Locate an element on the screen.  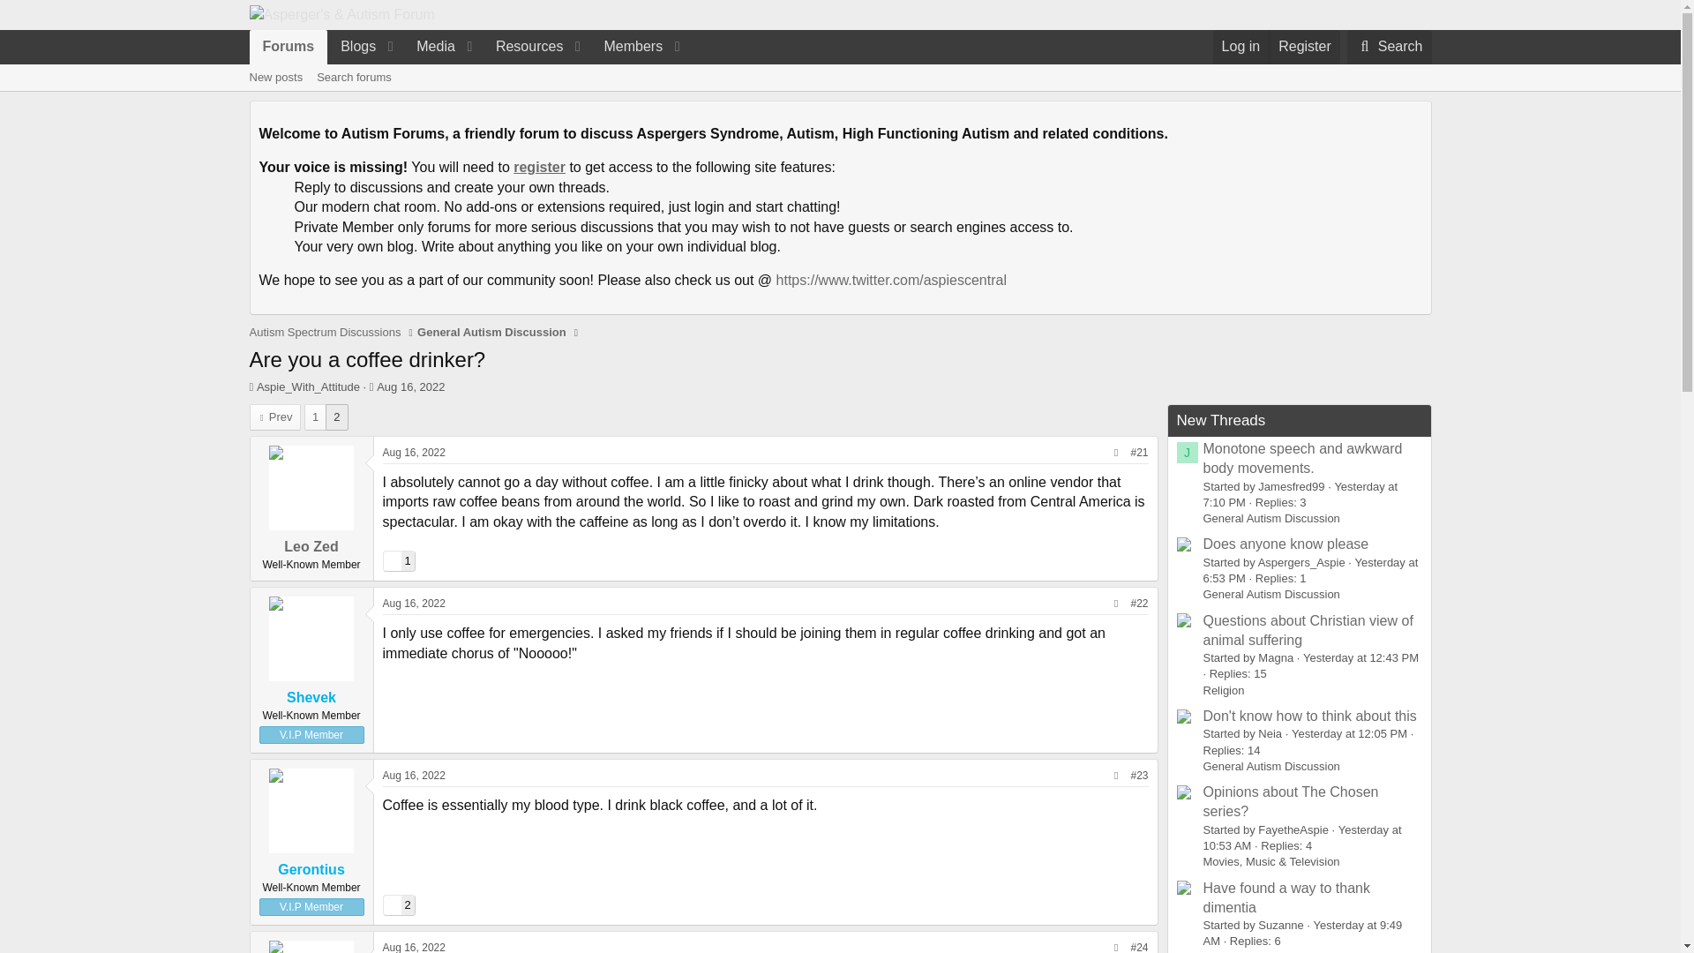
Like is located at coordinates (391, 560).